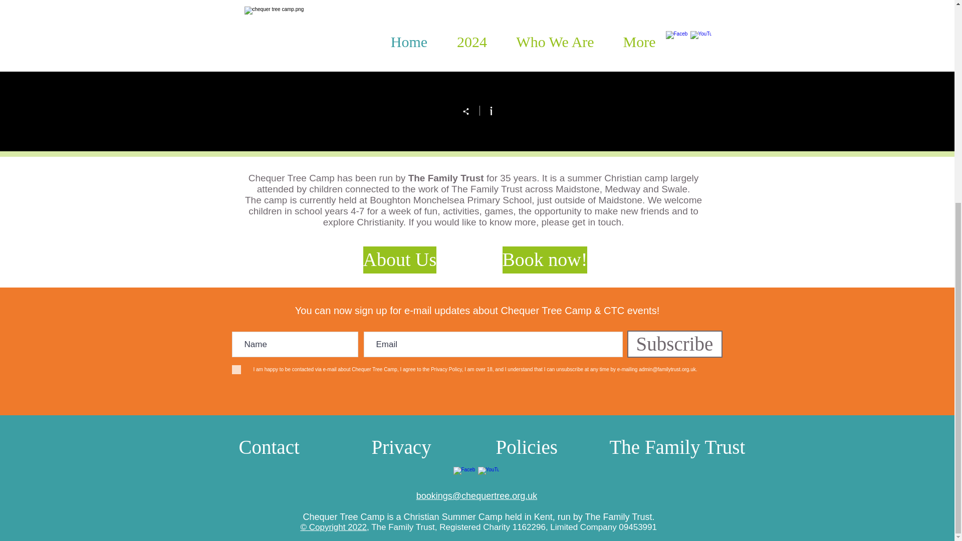  Describe the element at coordinates (269, 448) in the screenshot. I see `Contact` at that location.